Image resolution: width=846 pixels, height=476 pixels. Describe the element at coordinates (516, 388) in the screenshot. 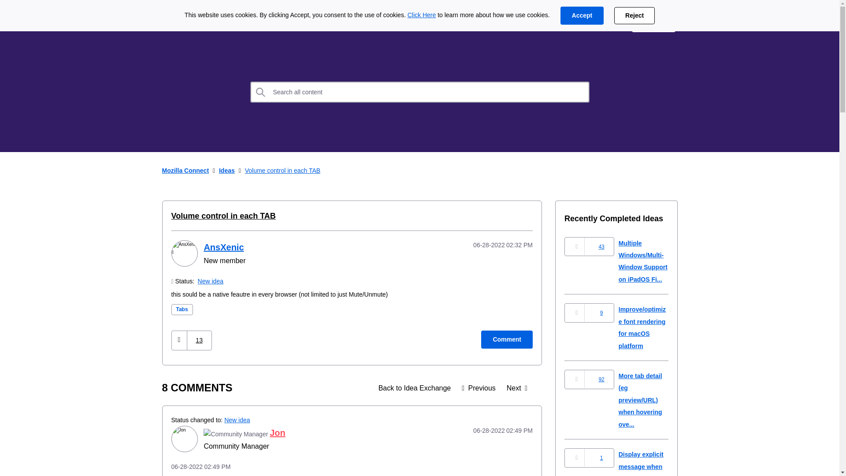

I see `Next` at that location.